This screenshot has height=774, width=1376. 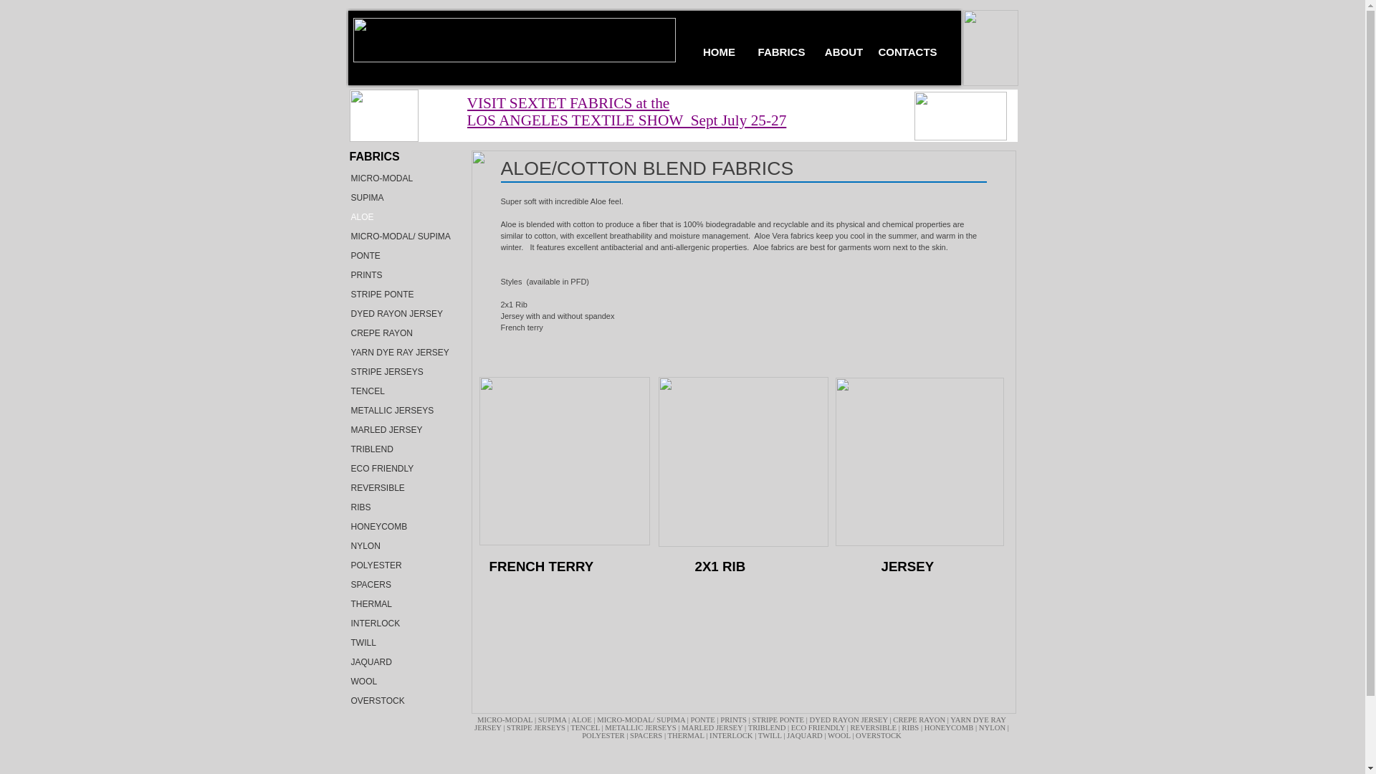 I want to click on SPACERS, so click(x=402, y=585).